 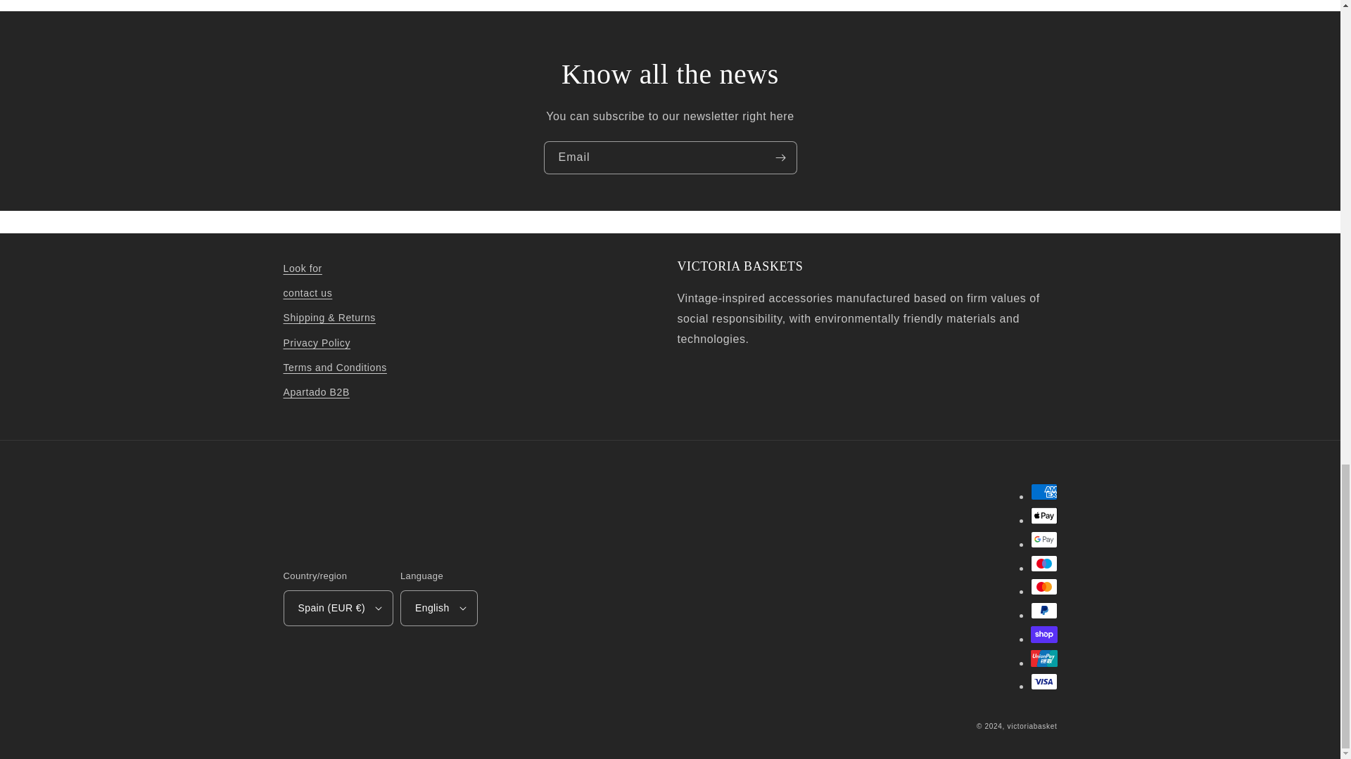 I want to click on American Express, so click(x=1043, y=491).